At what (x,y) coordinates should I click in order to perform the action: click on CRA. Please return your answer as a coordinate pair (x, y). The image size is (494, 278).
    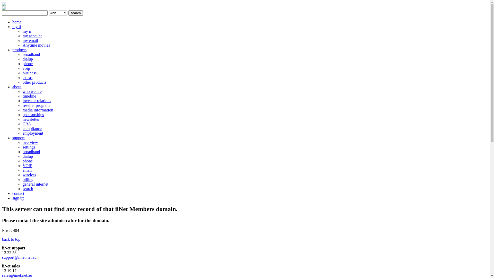
    Looking at the image, I should click on (27, 124).